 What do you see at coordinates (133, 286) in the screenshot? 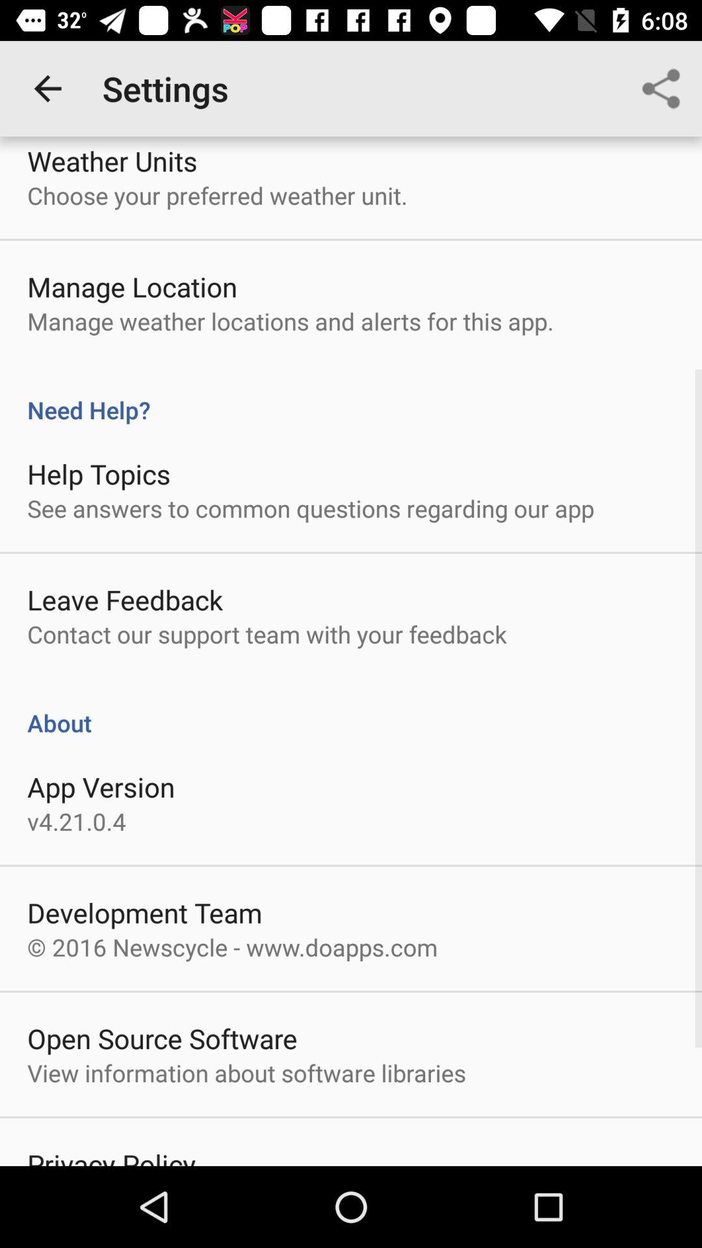
I see `open the manage location icon` at bounding box center [133, 286].